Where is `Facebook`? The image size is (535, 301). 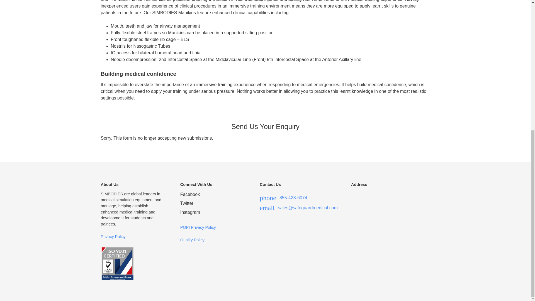 Facebook is located at coordinates (213, 194).